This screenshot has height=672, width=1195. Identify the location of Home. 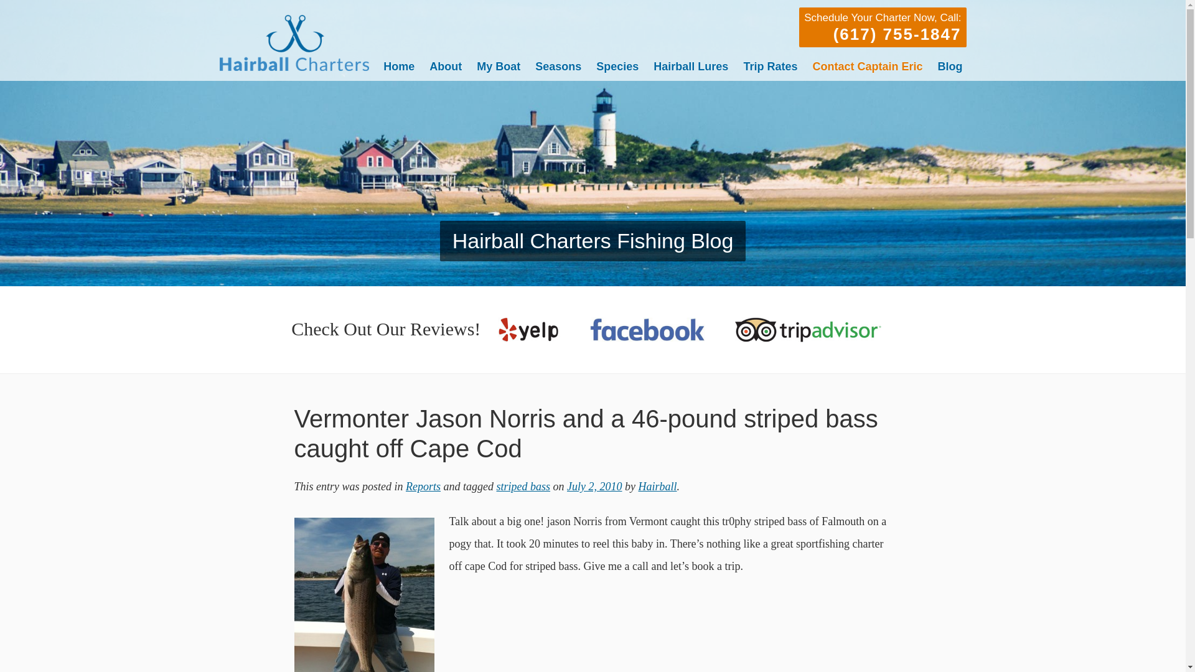
(399, 66).